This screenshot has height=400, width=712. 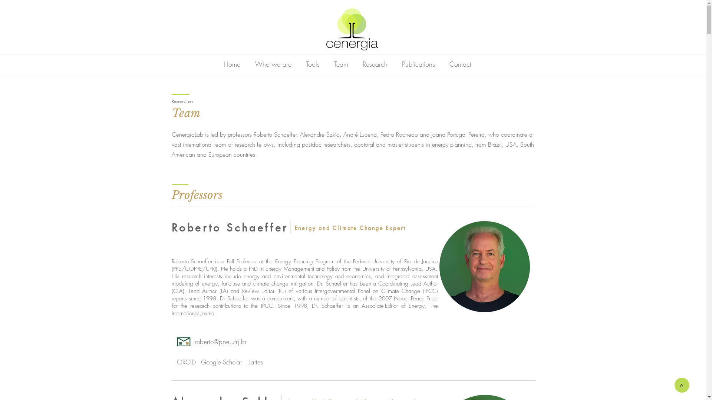 What do you see at coordinates (405, 144) in the screenshot?
I see `master students` at bounding box center [405, 144].